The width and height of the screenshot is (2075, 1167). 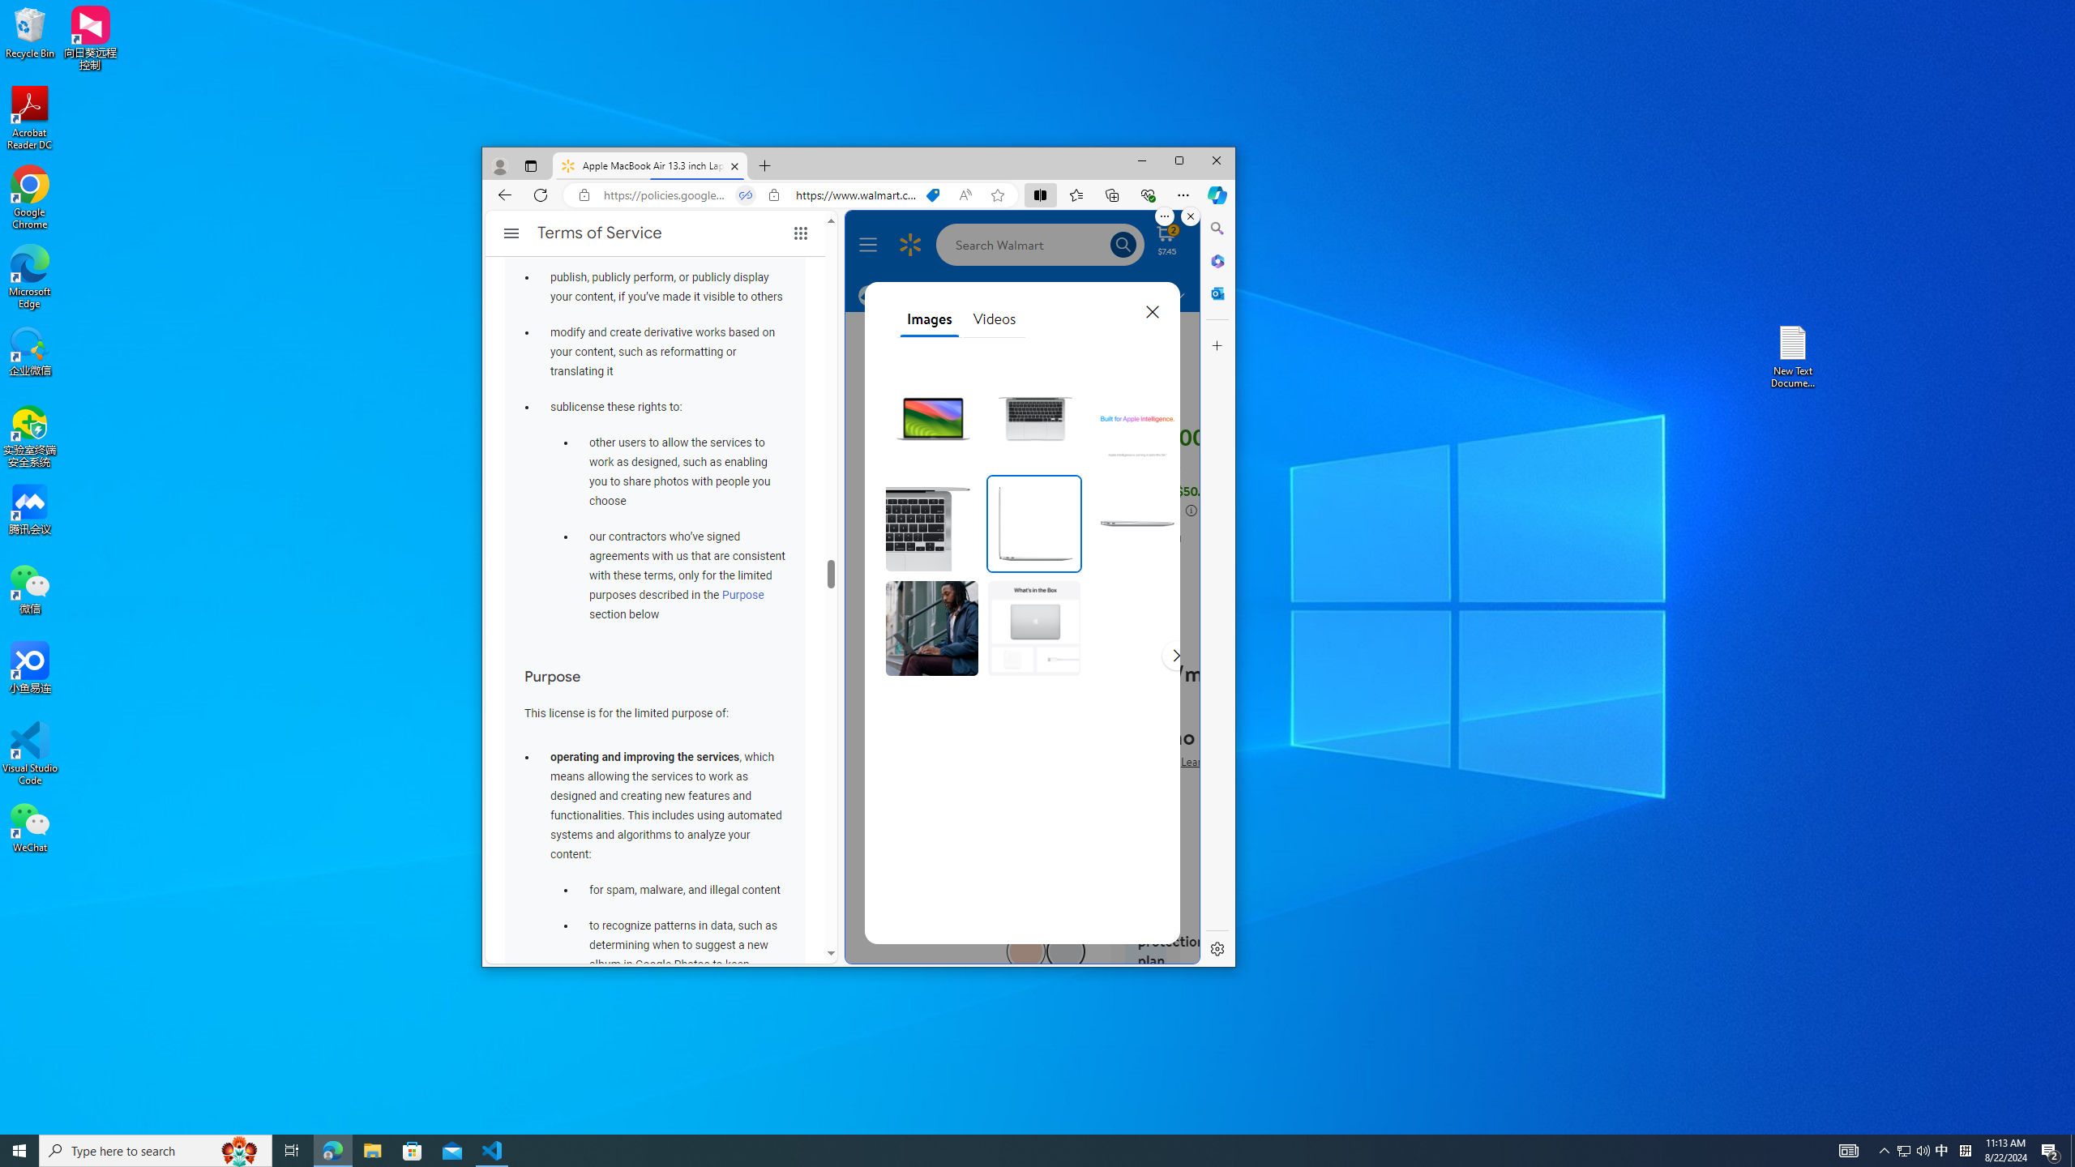 What do you see at coordinates (30, 277) in the screenshot?
I see `Microsoft Edge` at bounding box center [30, 277].